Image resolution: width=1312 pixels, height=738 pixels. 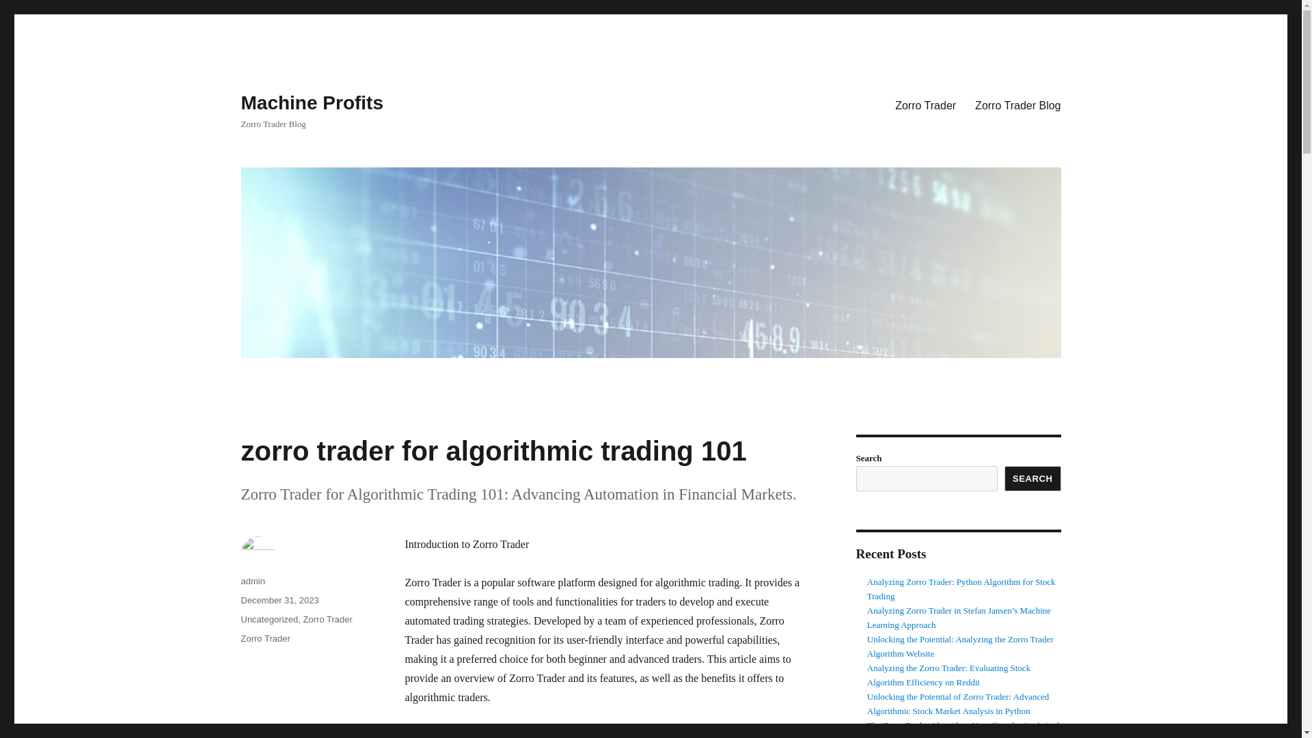 I want to click on December 31, 2023, so click(x=279, y=600).